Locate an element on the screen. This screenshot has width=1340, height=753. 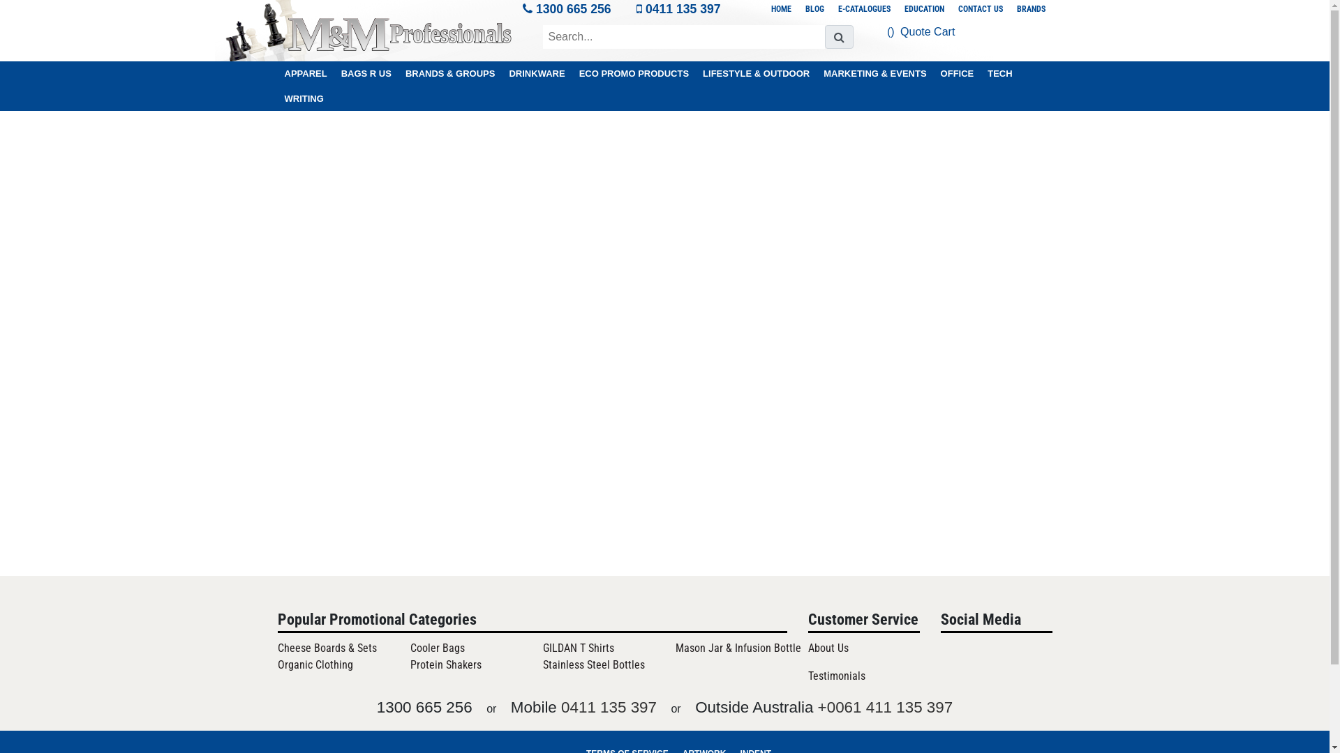
MARKETING & EVENTS is located at coordinates (875, 74).